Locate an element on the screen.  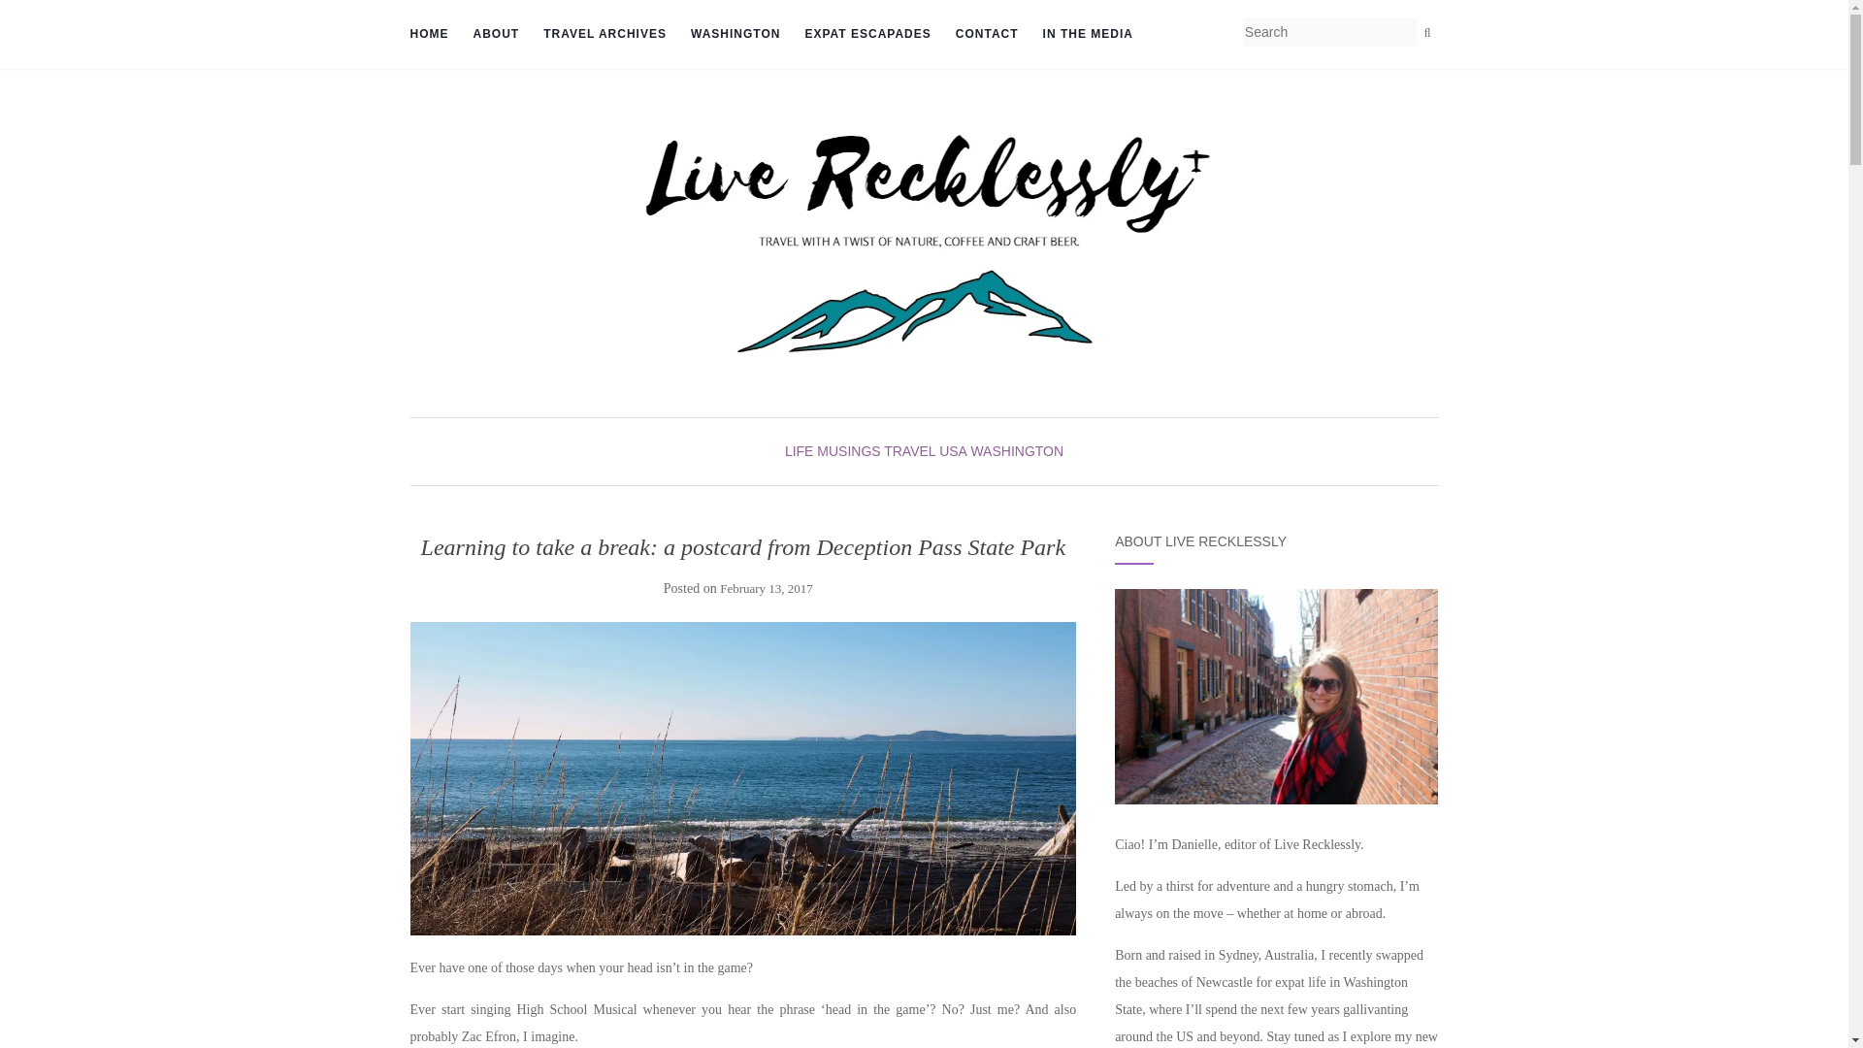
Travel Archives is located at coordinates (605, 35).